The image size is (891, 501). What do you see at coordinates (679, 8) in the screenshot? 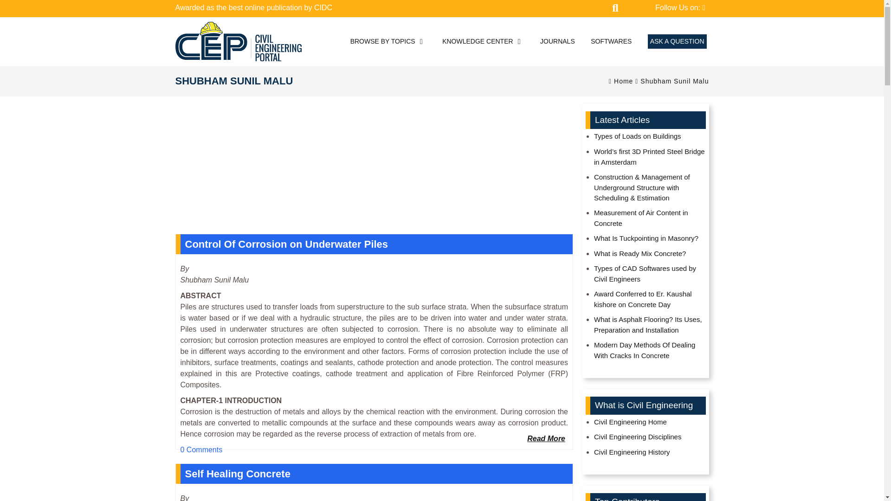
I see `Follow Us on:` at bounding box center [679, 8].